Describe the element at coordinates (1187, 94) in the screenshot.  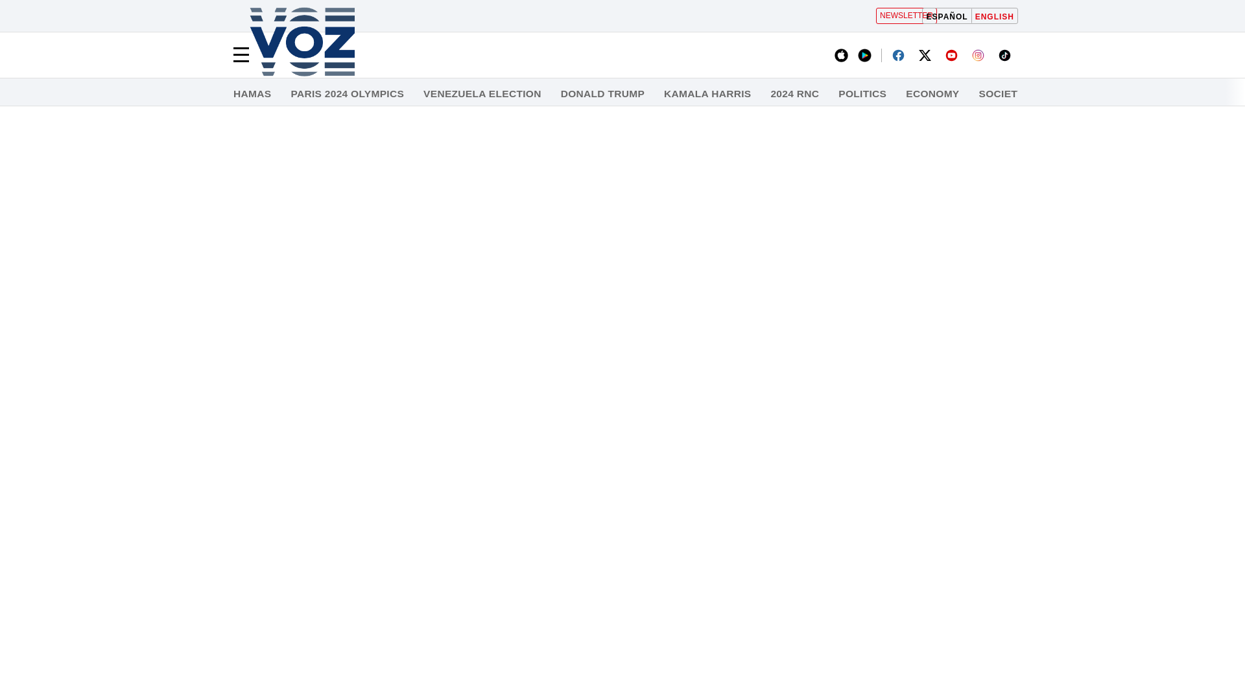
I see `Sports` at that location.